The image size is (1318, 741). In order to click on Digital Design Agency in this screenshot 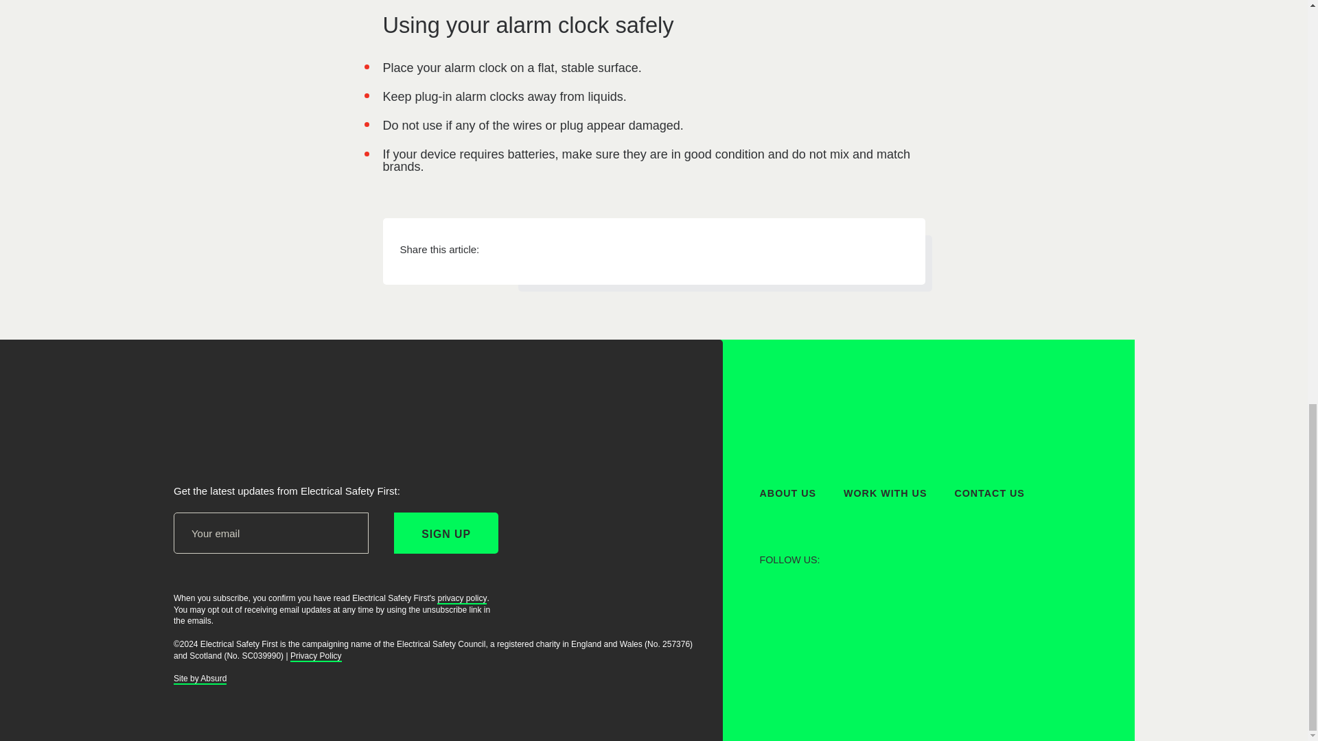, I will do `click(199, 679)`.